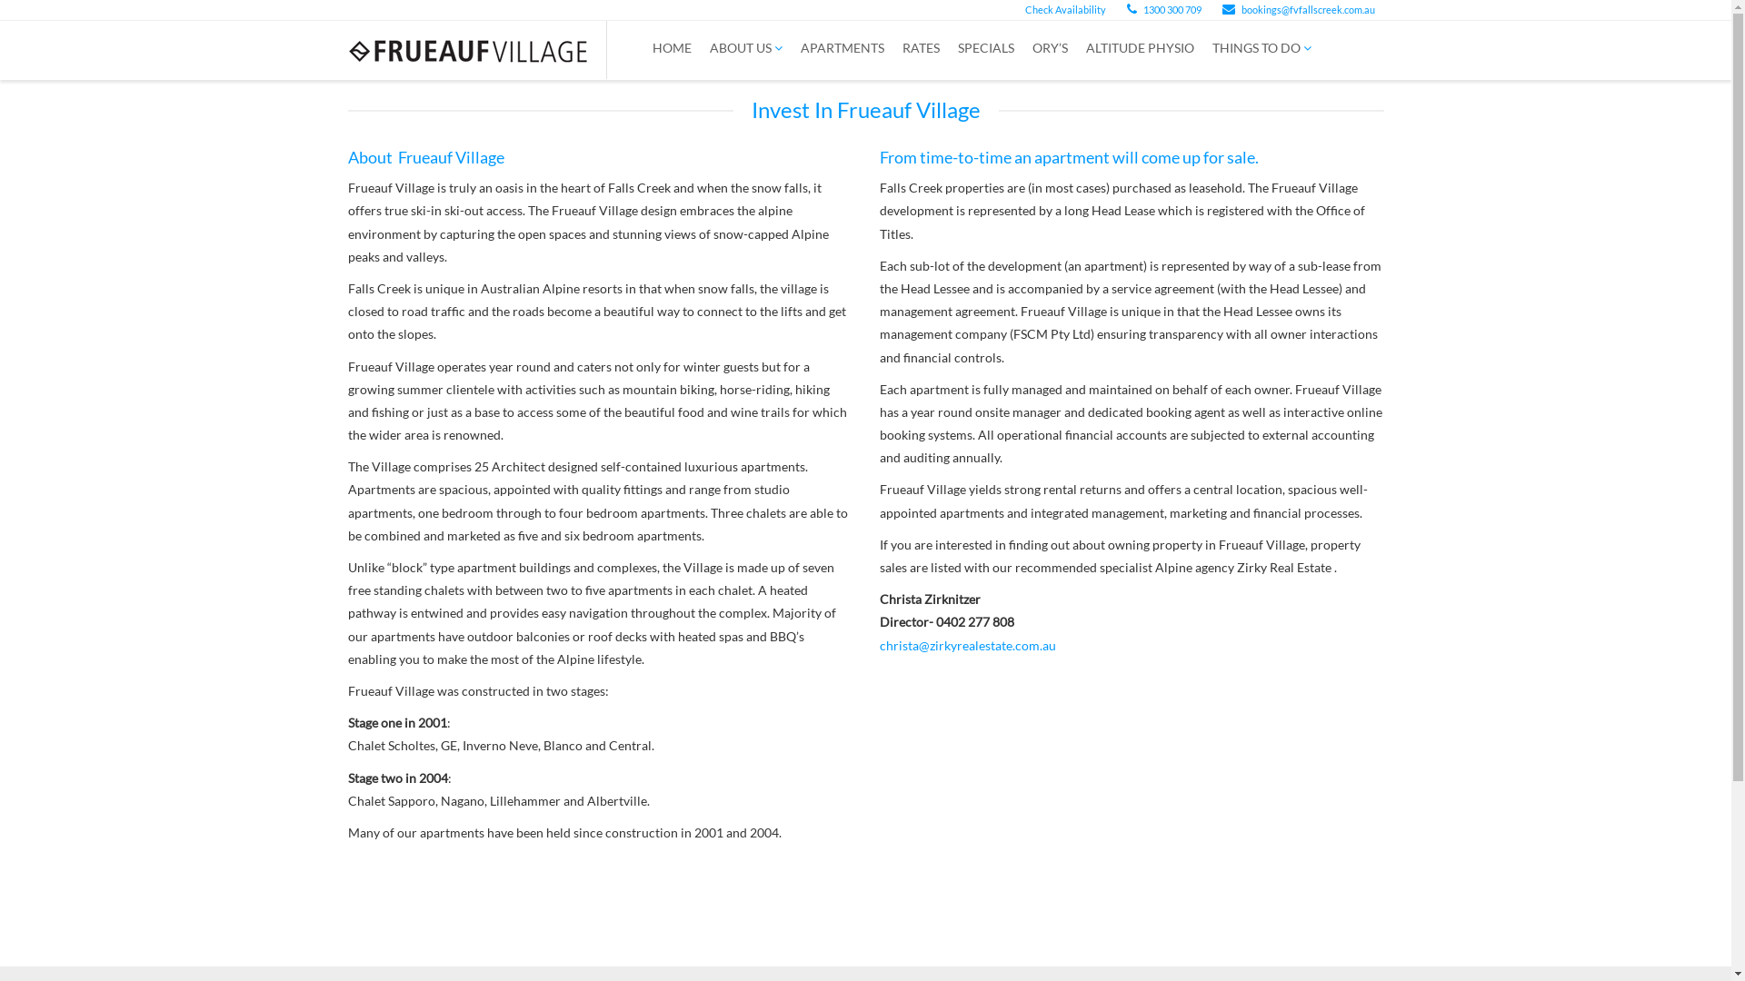  Describe the element at coordinates (920, 48) in the screenshot. I see `RATES` at that location.